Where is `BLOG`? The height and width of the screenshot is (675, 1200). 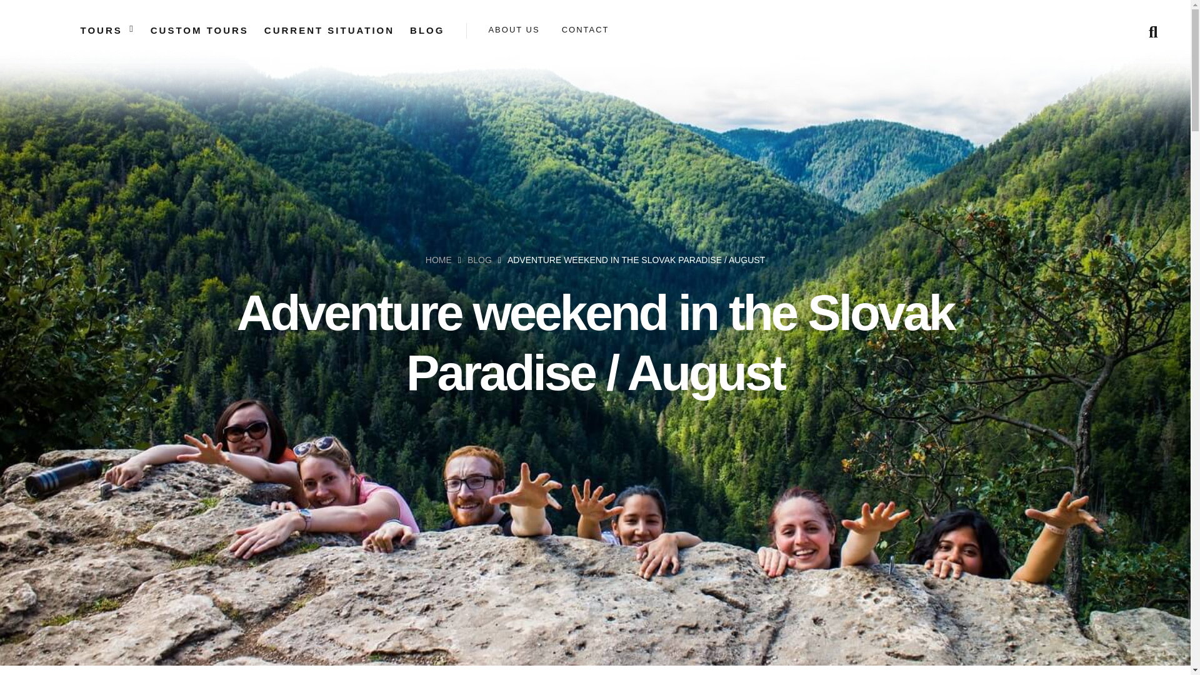
BLOG is located at coordinates (480, 260).